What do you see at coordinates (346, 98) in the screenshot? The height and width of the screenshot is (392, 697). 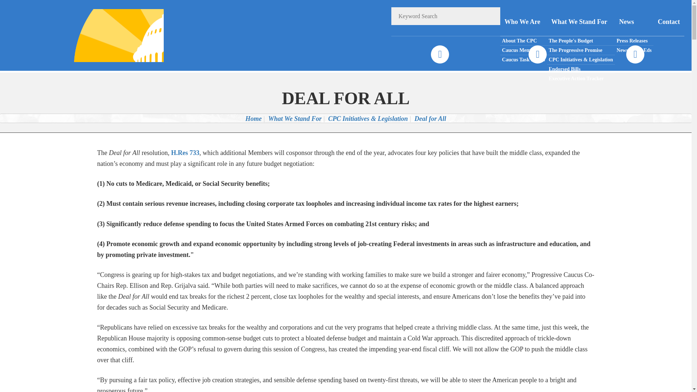 I see `DEAL FOR ALL` at bounding box center [346, 98].